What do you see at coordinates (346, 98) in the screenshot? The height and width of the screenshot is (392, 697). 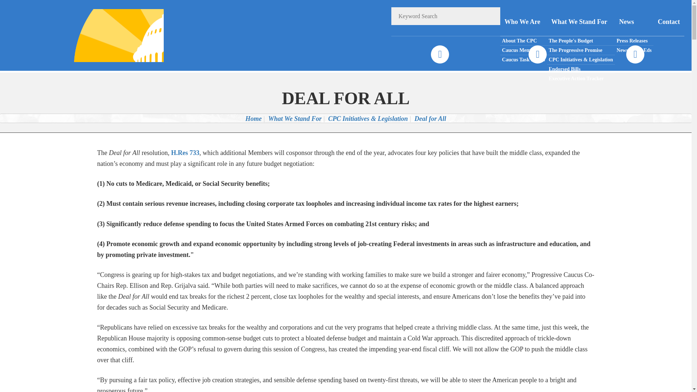 I see `DEAL FOR ALL` at bounding box center [346, 98].